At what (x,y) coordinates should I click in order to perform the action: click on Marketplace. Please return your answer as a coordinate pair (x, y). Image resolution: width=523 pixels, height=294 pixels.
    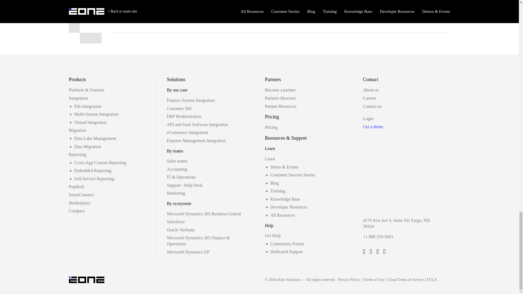
    Looking at the image, I should click on (80, 203).